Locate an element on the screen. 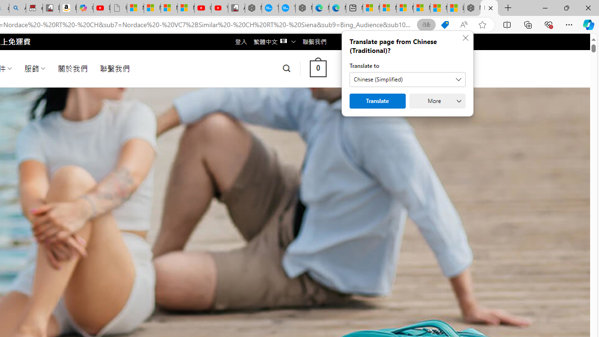 This screenshot has height=337, width=599. YouTube Kids - An App Created for Kids to Explore Content is located at coordinates (219, 8).